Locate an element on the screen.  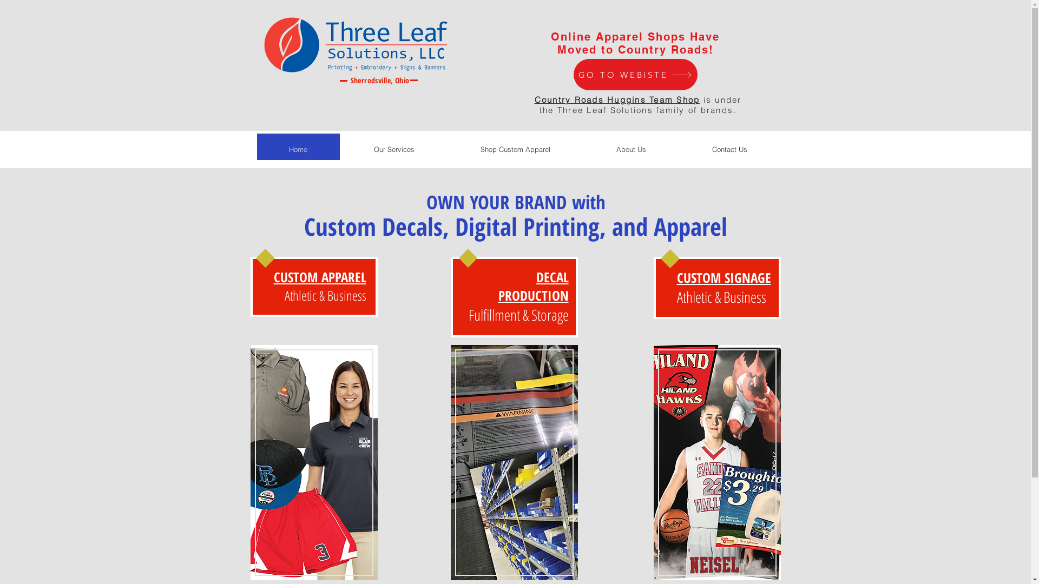
Our Services is located at coordinates (394, 144).